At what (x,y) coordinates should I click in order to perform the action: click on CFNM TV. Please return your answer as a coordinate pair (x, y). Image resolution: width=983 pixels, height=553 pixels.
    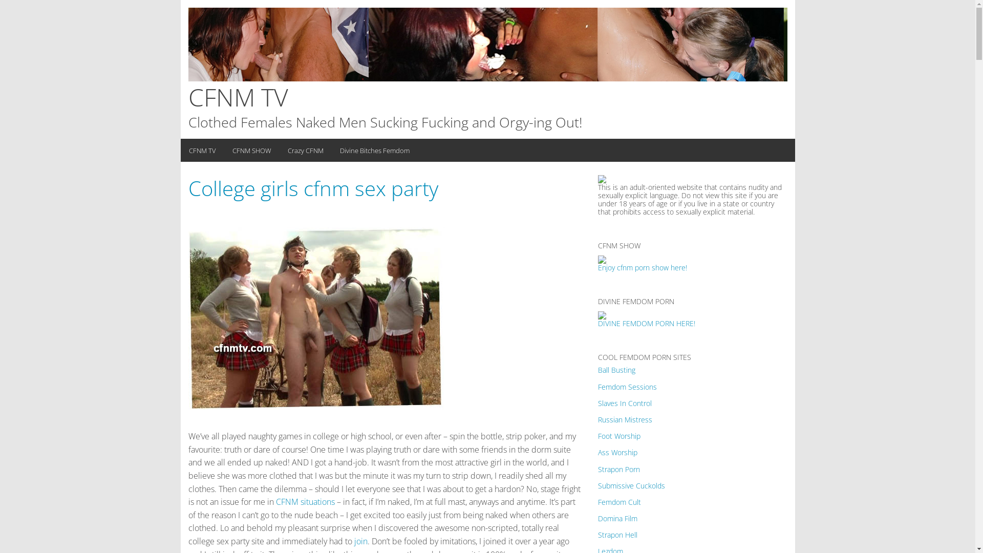
    Looking at the image, I should click on (202, 151).